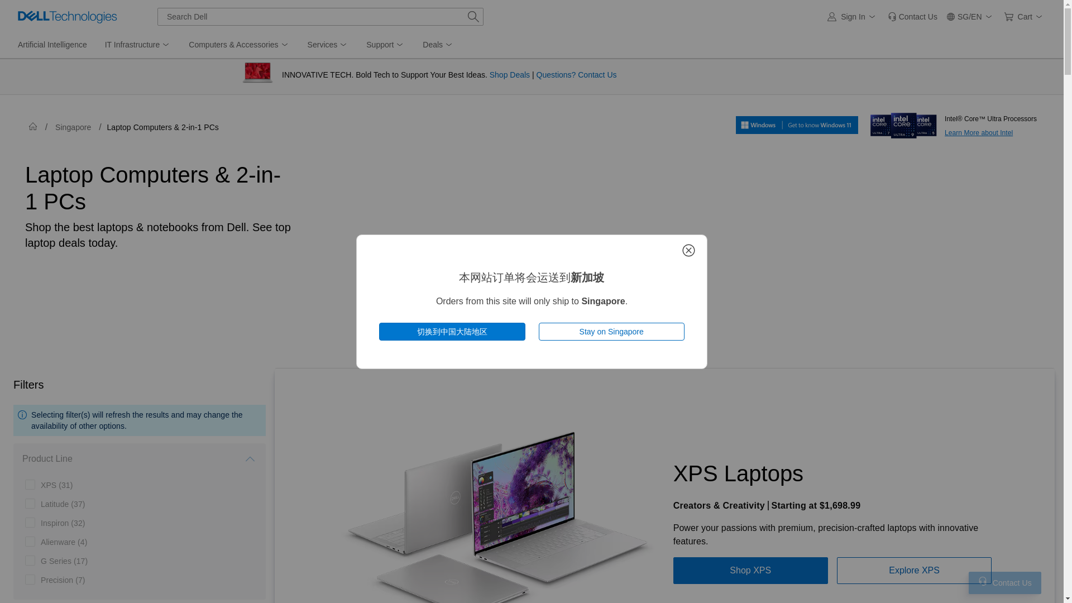 This screenshot has width=1072, height=603. Describe the element at coordinates (1025, 17) in the screenshot. I see `Cart` at that location.